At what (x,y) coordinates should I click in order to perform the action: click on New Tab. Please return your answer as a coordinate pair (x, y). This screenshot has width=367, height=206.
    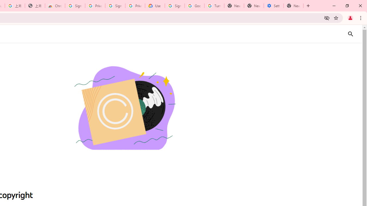
    Looking at the image, I should click on (294, 6).